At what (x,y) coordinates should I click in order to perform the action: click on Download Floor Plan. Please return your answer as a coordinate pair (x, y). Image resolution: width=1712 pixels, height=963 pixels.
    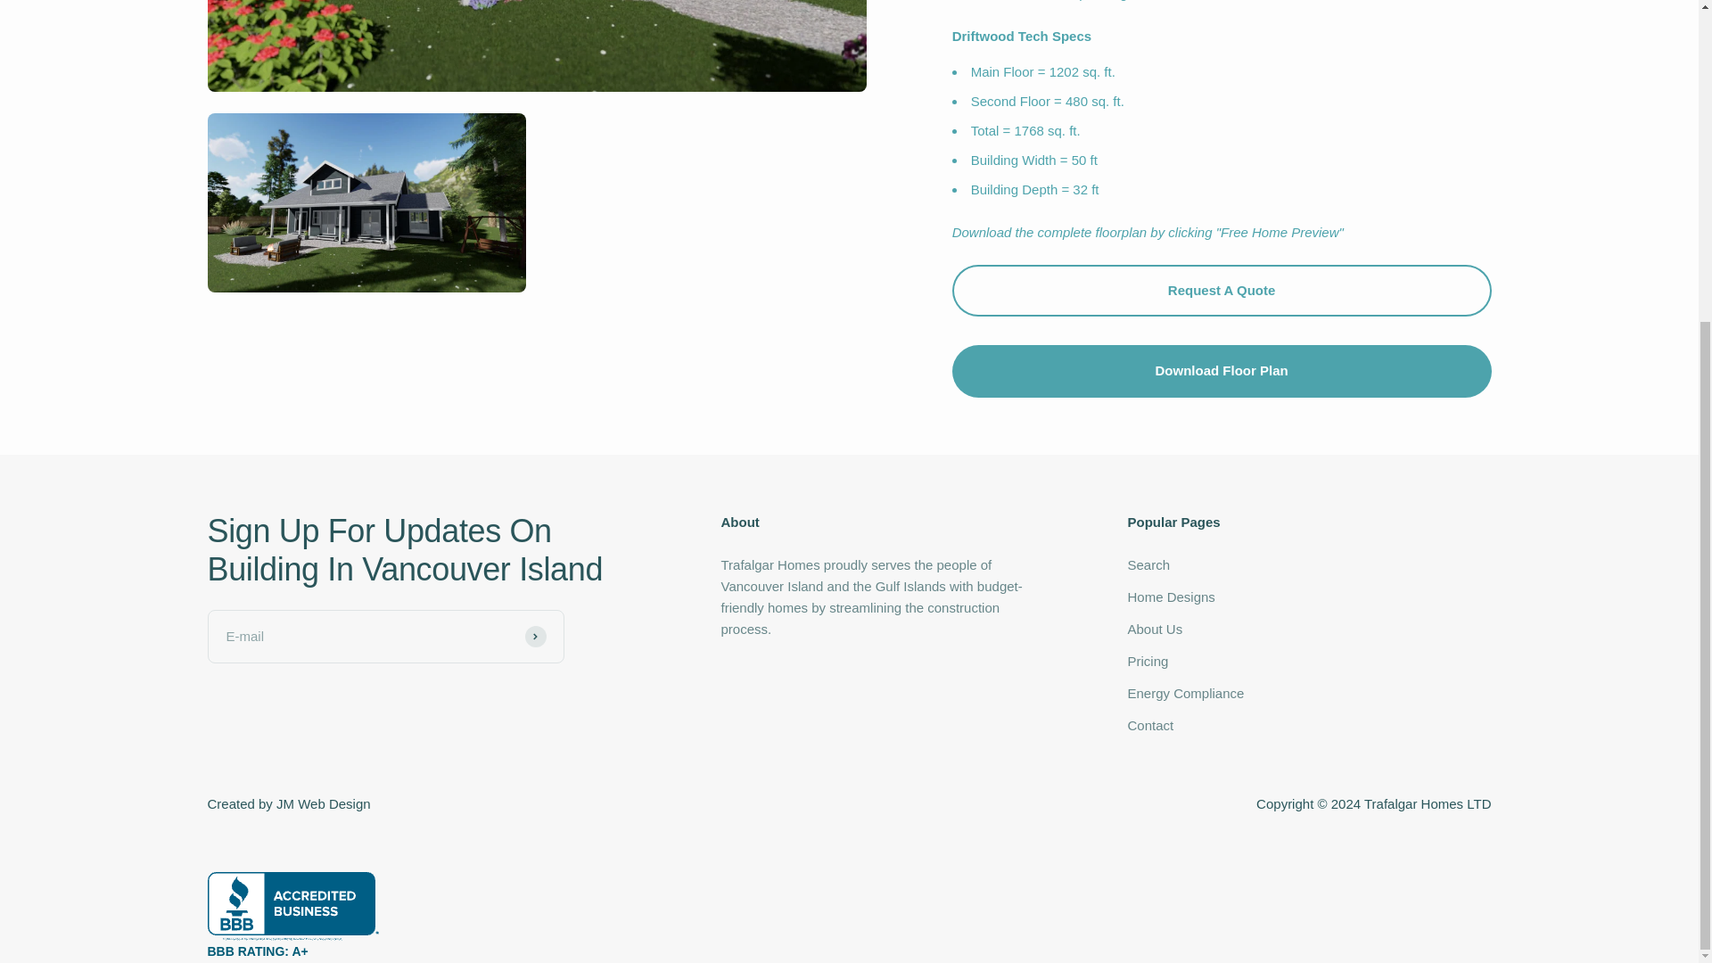
    Looking at the image, I should click on (1222, 370).